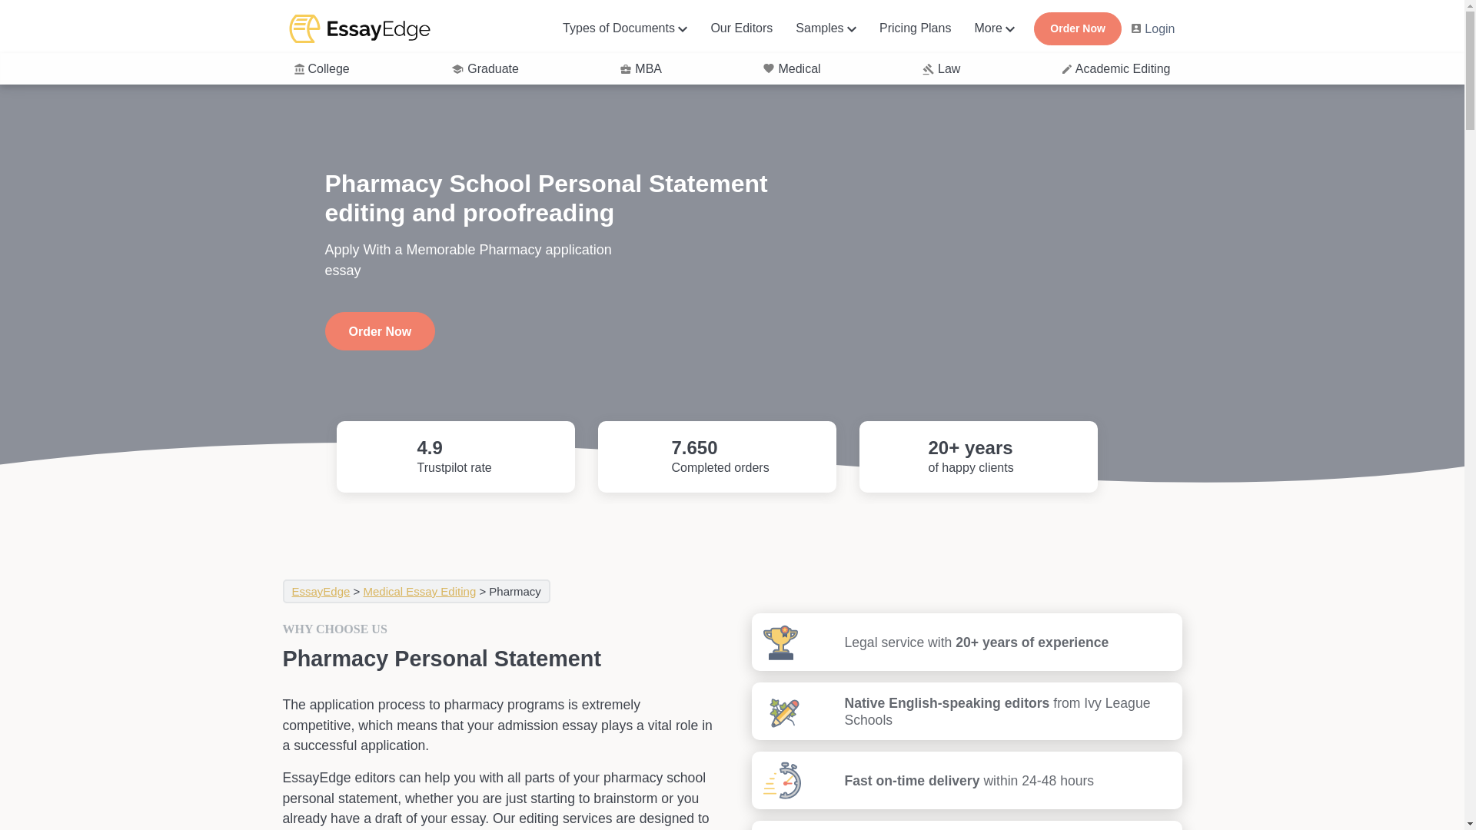  Describe the element at coordinates (321, 68) in the screenshot. I see `College` at that location.